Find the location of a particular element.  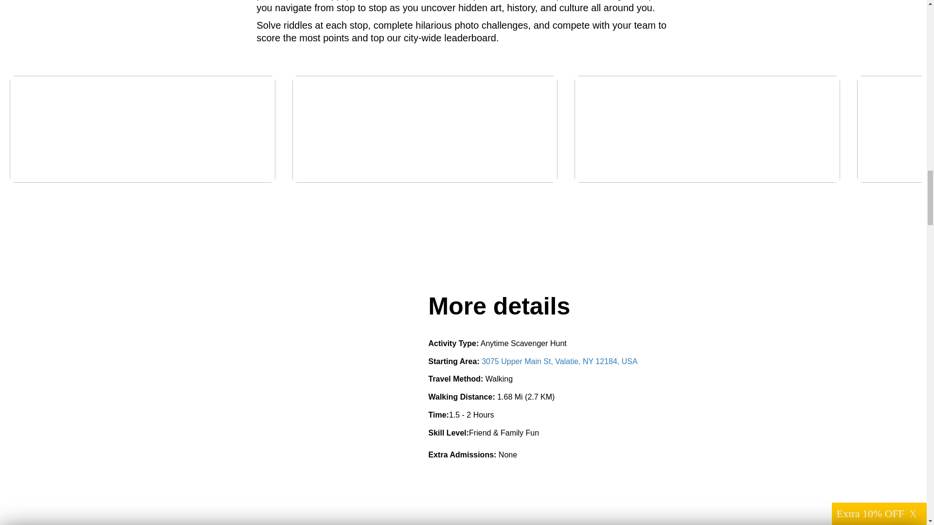

Get Directions To This Scavenger Hunt is located at coordinates (559, 361).